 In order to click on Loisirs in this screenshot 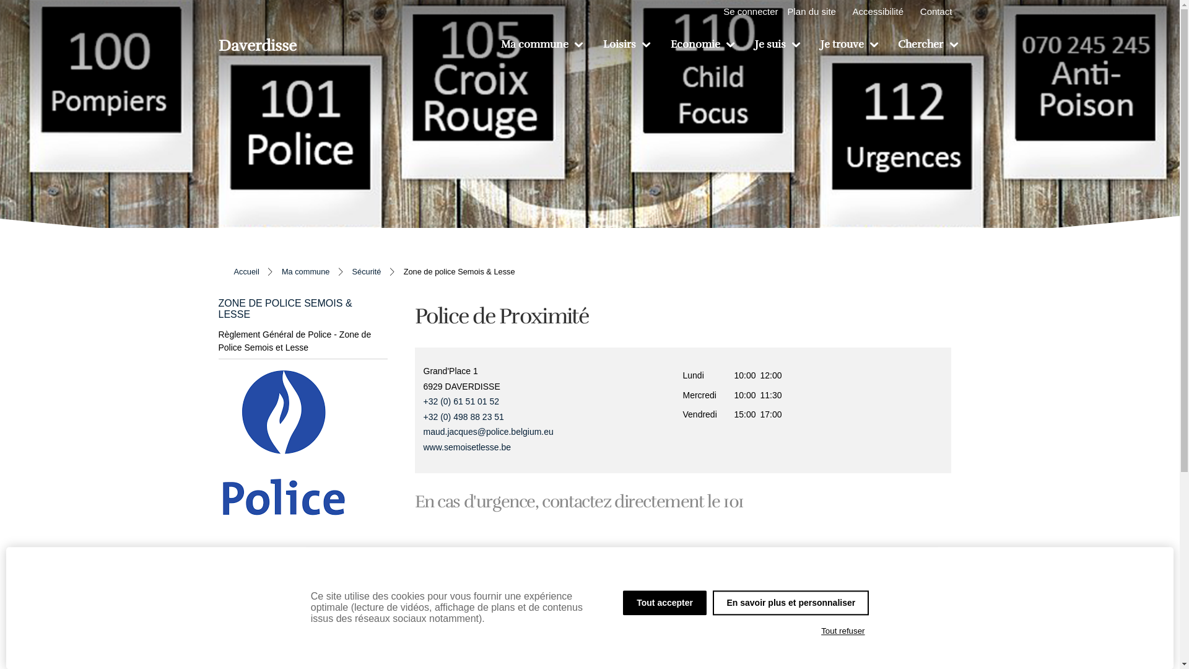, I will do `click(627, 45)`.